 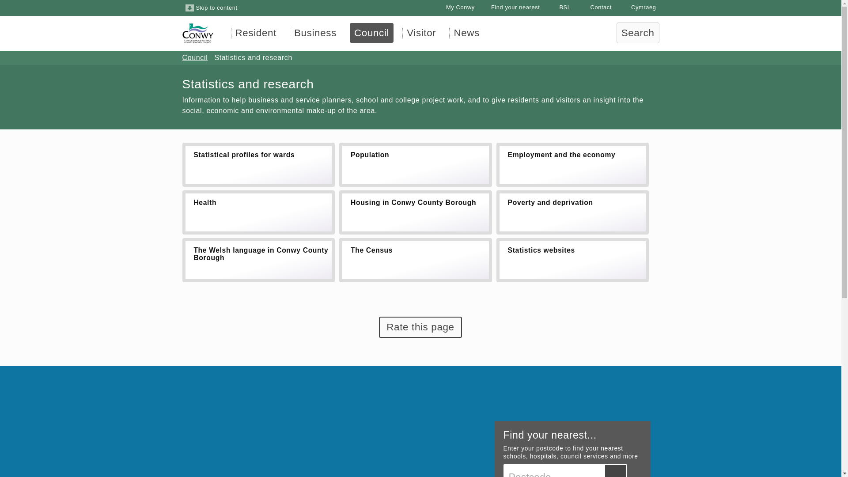 What do you see at coordinates (211, 8) in the screenshot?
I see `Skip to content` at bounding box center [211, 8].